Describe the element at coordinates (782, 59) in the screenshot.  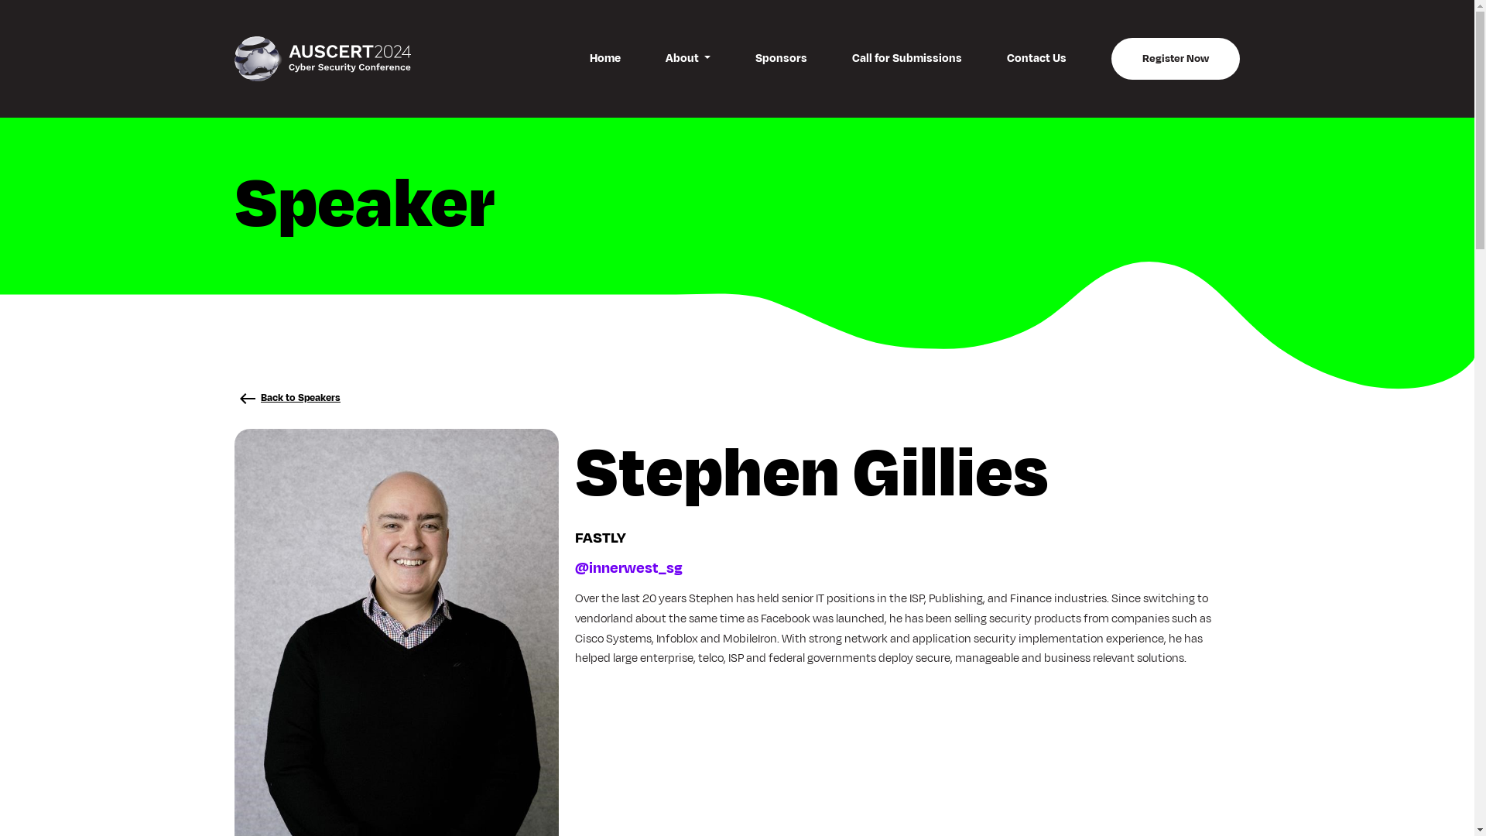
I see `Sponsors` at that location.